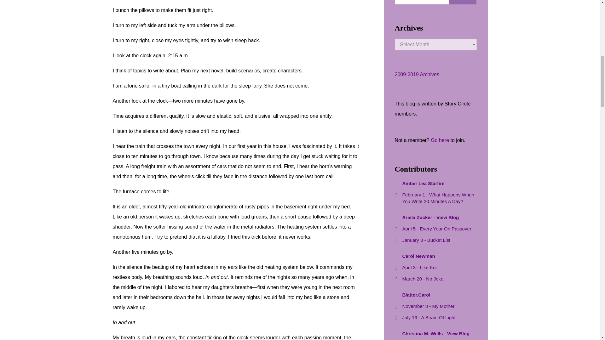 This screenshot has height=340, width=605. I want to click on Search, so click(463, 2).